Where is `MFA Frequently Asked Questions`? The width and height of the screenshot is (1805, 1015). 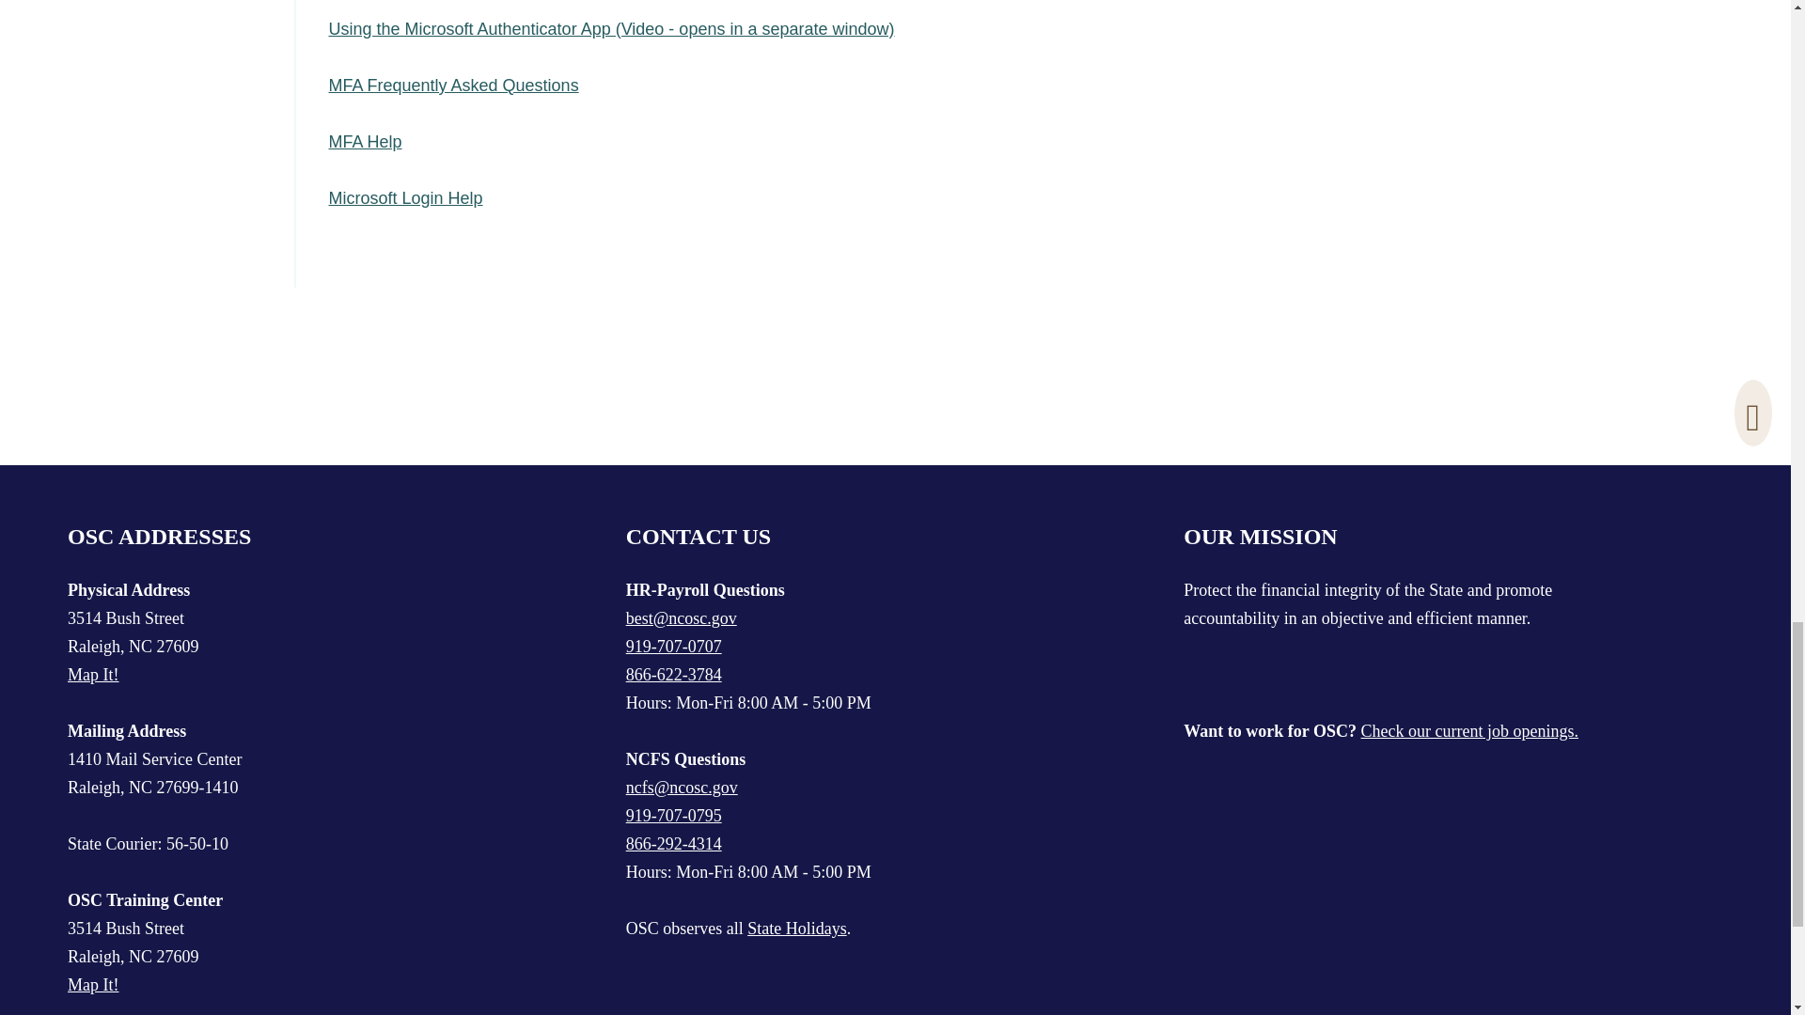
MFA Frequently Asked Questions is located at coordinates (453, 86).